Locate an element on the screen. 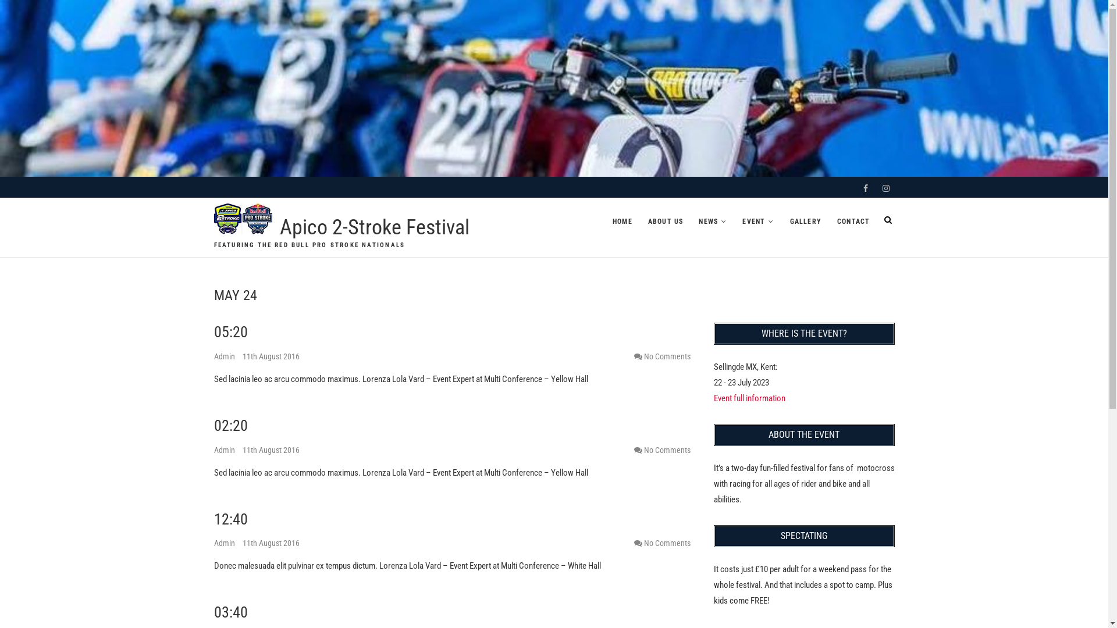 This screenshot has width=1117, height=628. Facebook is located at coordinates (865, 188).